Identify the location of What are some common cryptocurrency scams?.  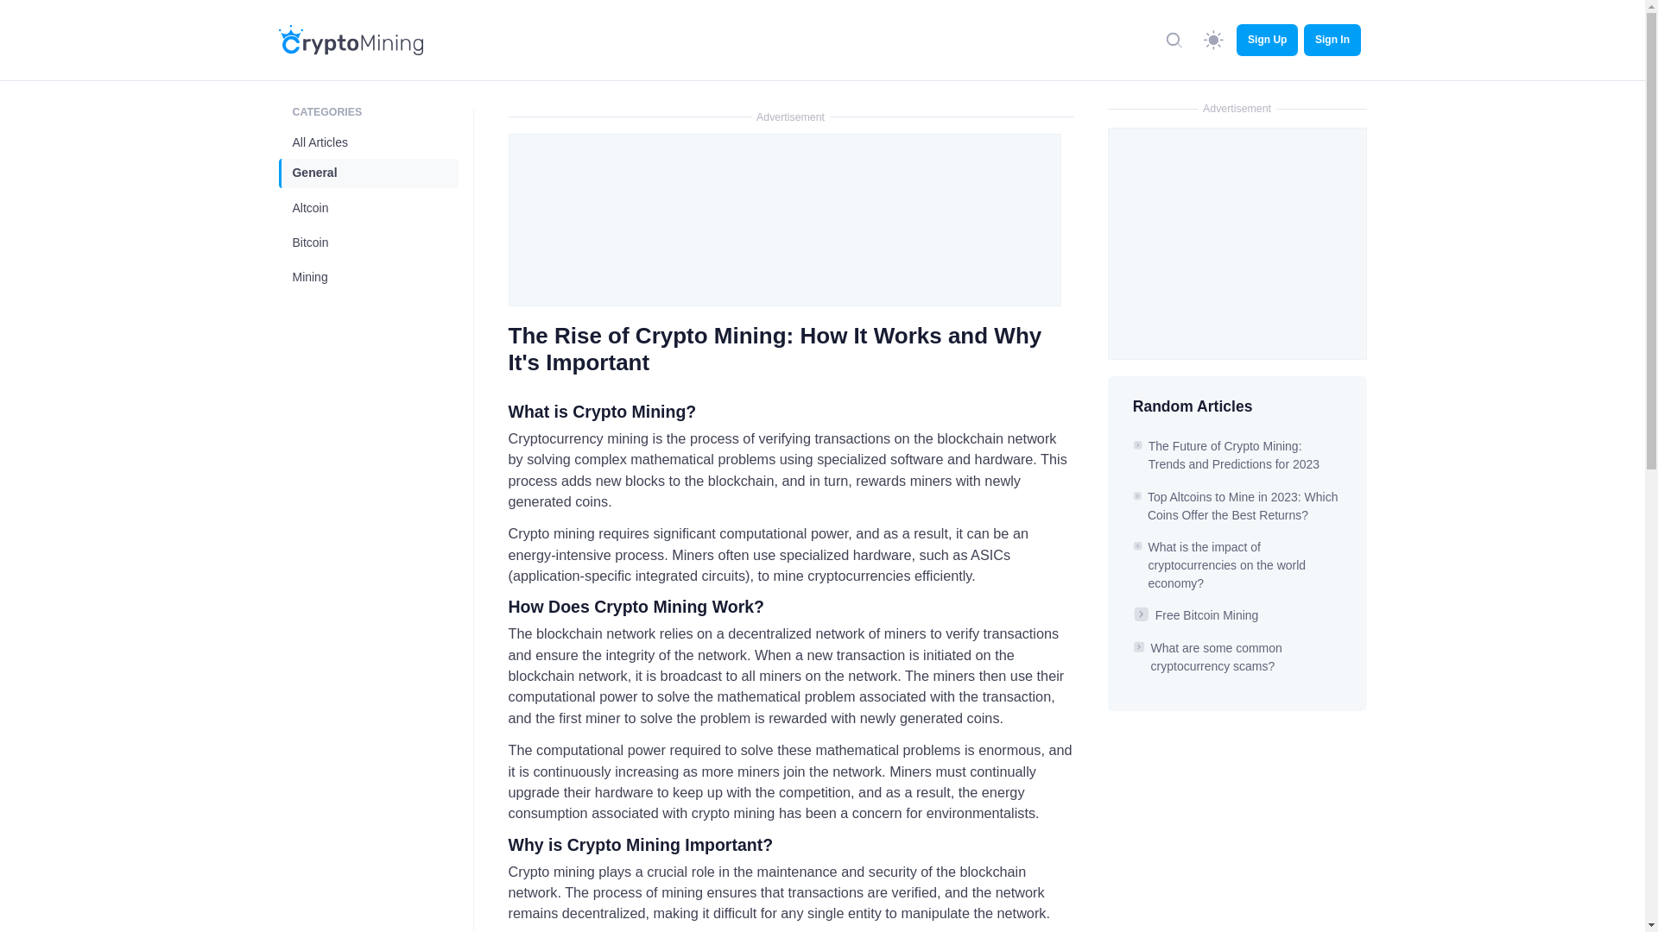
(1216, 657).